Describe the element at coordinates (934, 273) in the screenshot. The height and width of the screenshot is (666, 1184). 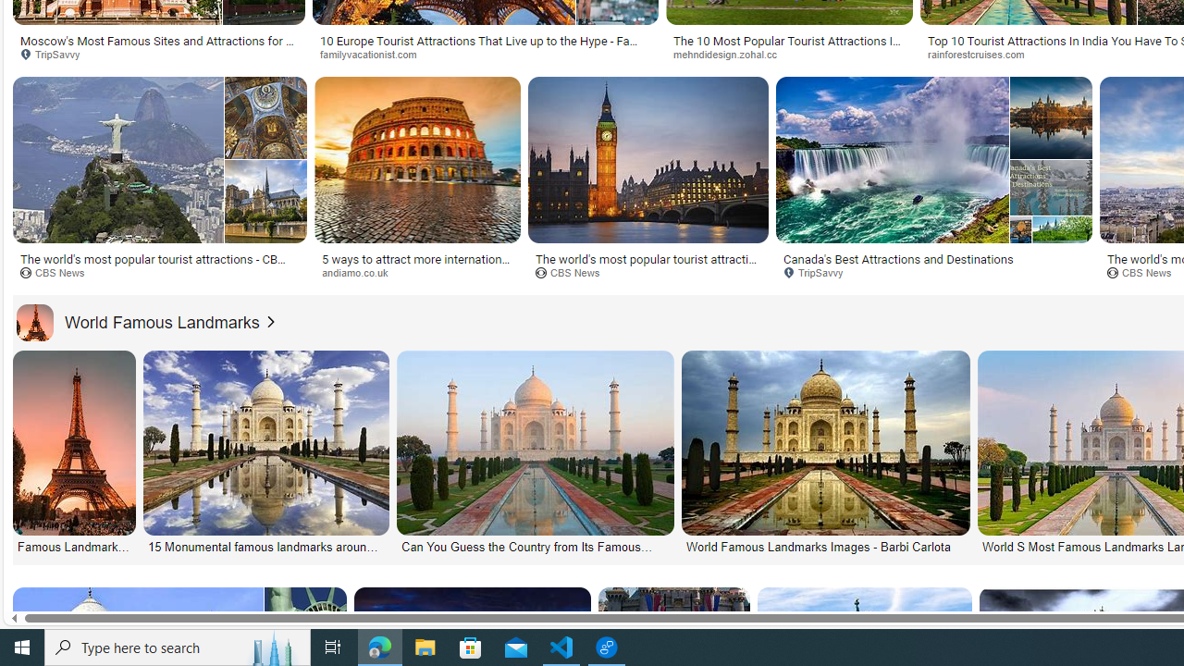
I see `TripSavvy` at that location.